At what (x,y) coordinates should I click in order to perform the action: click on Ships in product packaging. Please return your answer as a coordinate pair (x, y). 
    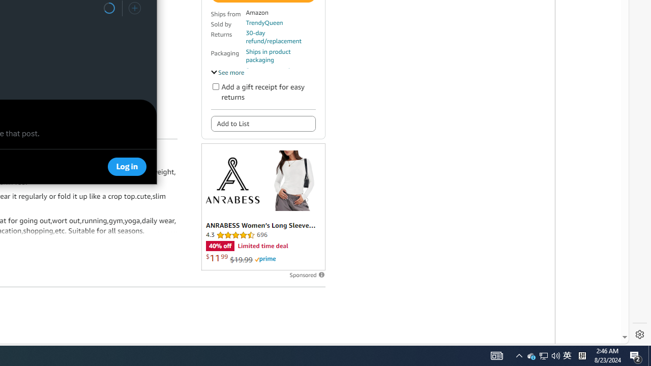
    Looking at the image, I should click on (280, 56).